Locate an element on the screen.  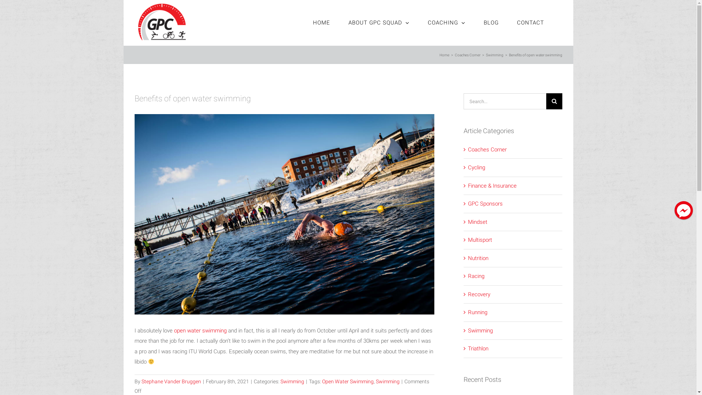
CONTACT is located at coordinates (531, 23).